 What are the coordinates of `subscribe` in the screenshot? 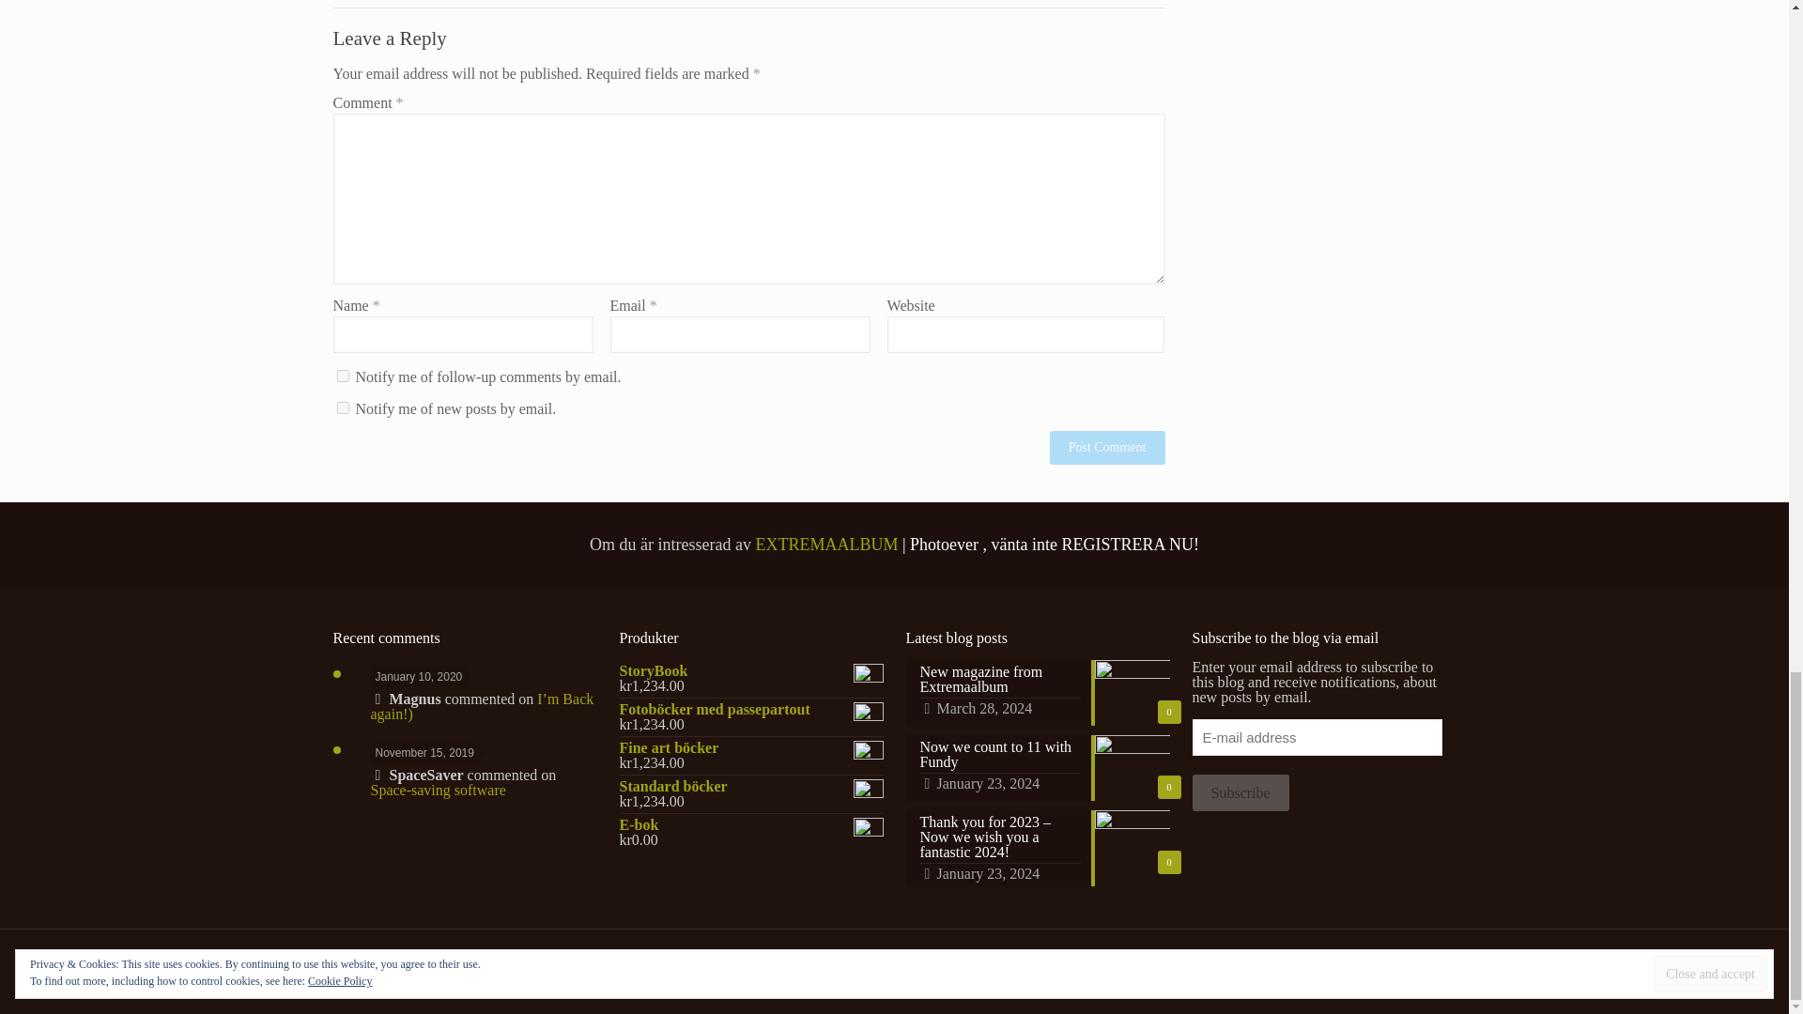 It's located at (342, 376).